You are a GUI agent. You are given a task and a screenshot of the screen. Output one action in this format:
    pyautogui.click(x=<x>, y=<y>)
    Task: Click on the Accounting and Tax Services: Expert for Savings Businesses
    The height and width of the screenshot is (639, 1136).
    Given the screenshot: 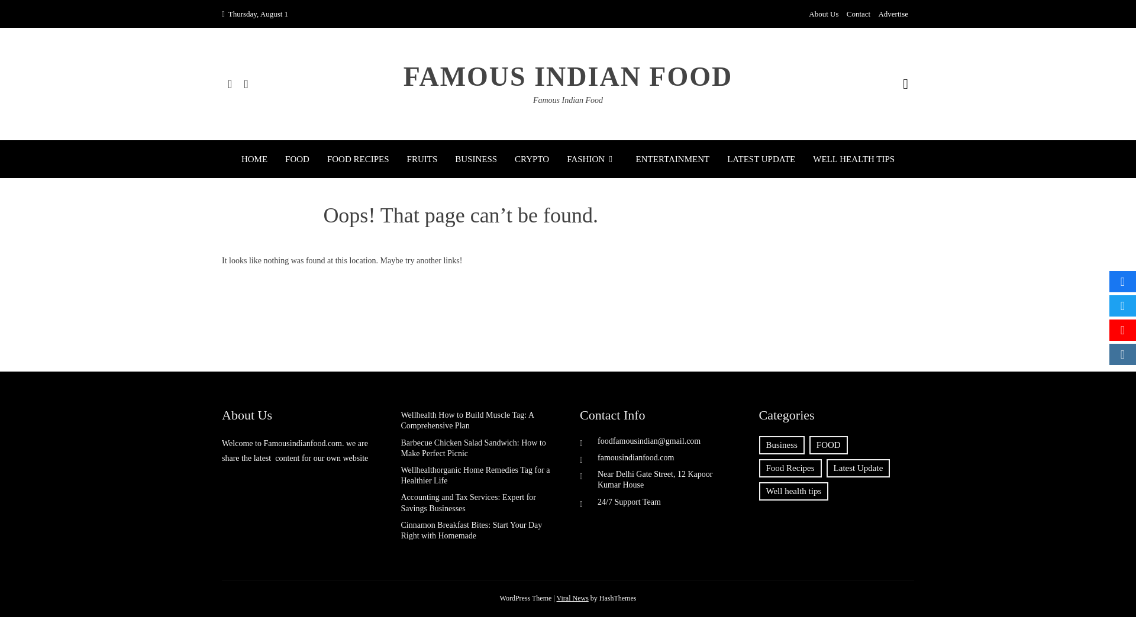 What is the action you would take?
    pyautogui.click(x=469, y=502)
    